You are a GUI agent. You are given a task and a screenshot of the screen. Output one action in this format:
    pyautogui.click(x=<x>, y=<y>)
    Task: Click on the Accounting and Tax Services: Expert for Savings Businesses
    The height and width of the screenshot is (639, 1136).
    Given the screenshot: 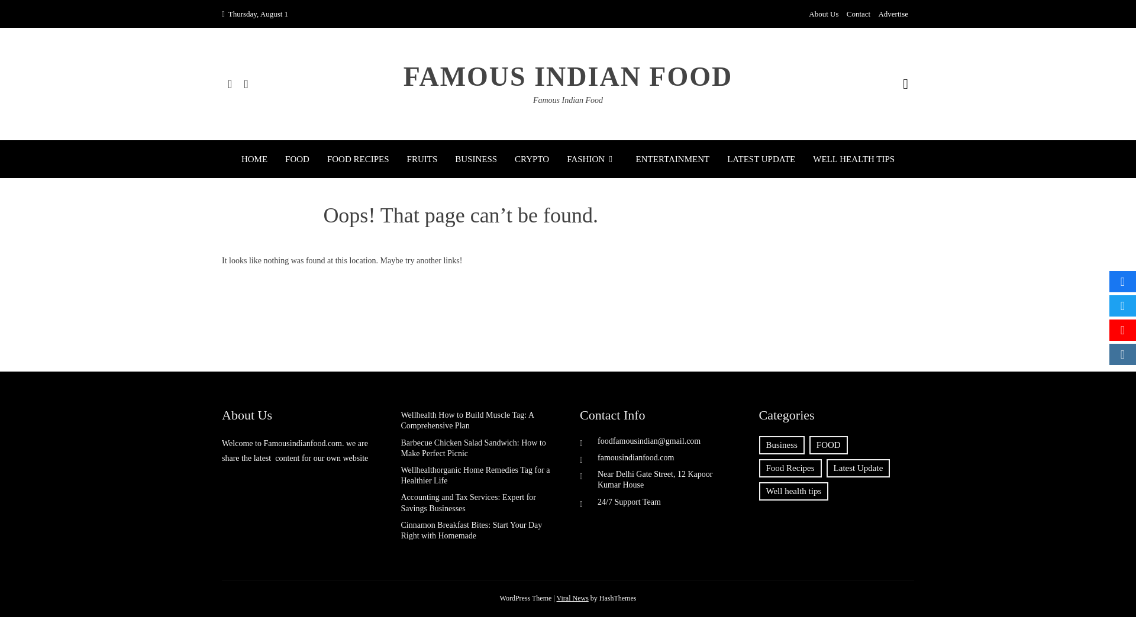 What is the action you would take?
    pyautogui.click(x=469, y=502)
    